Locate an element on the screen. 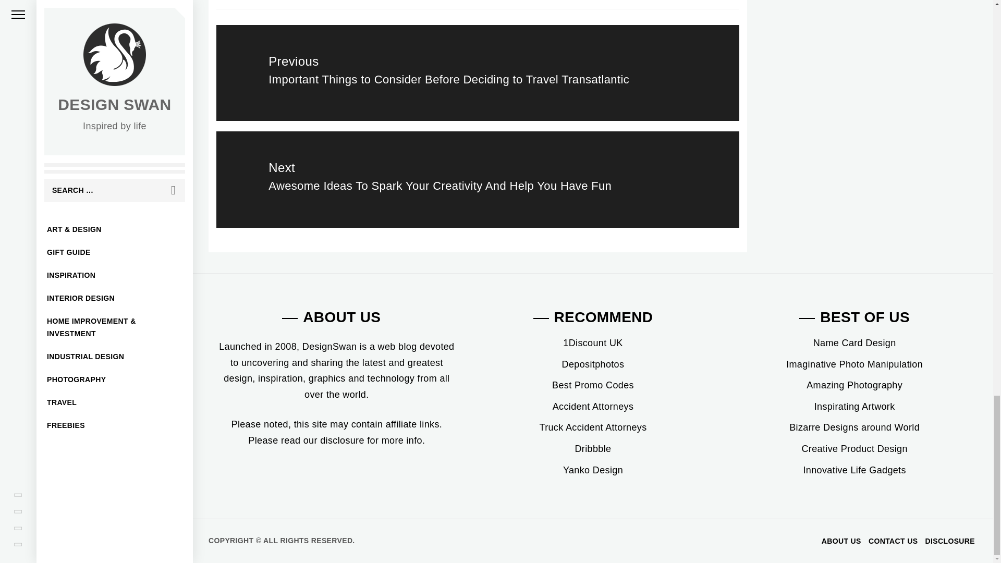  UK Voucher Codes is located at coordinates (592, 343).